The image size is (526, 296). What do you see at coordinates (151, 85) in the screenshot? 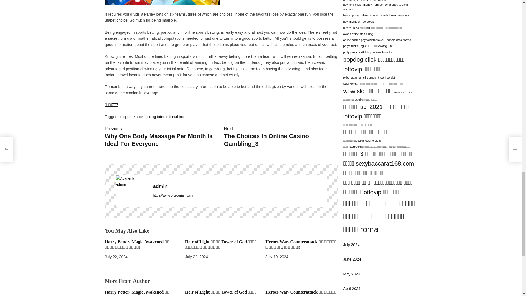
I see `philippine cockfighting international inc` at bounding box center [151, 85].